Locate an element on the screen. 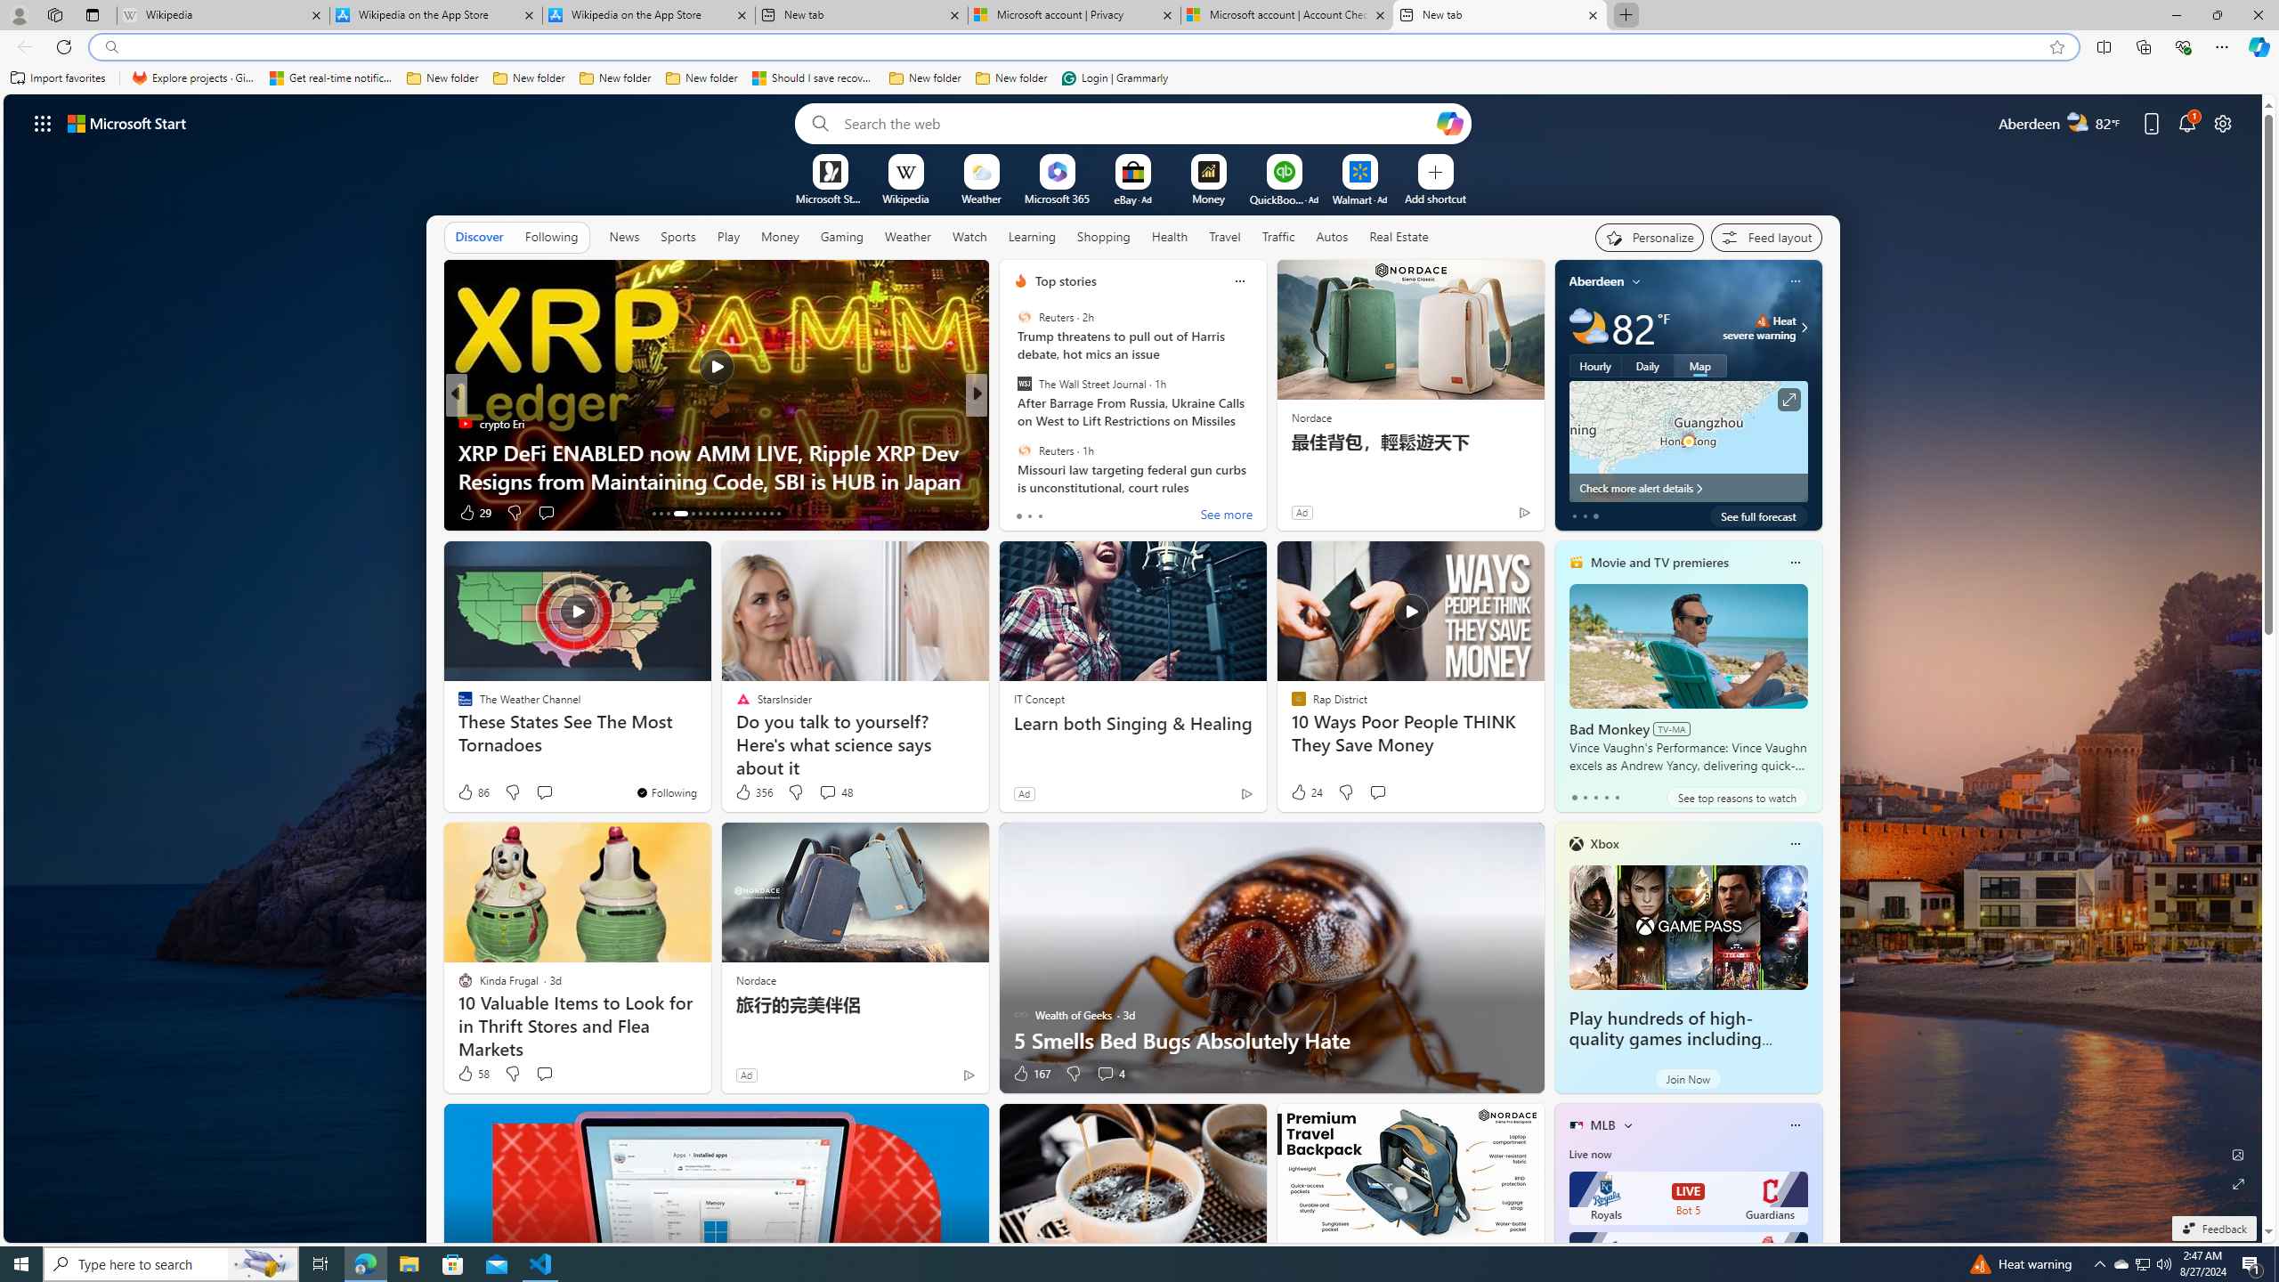 The image size is (2279, 1282). Wikipedia - Sleeping is located at coordinates (223, 15).